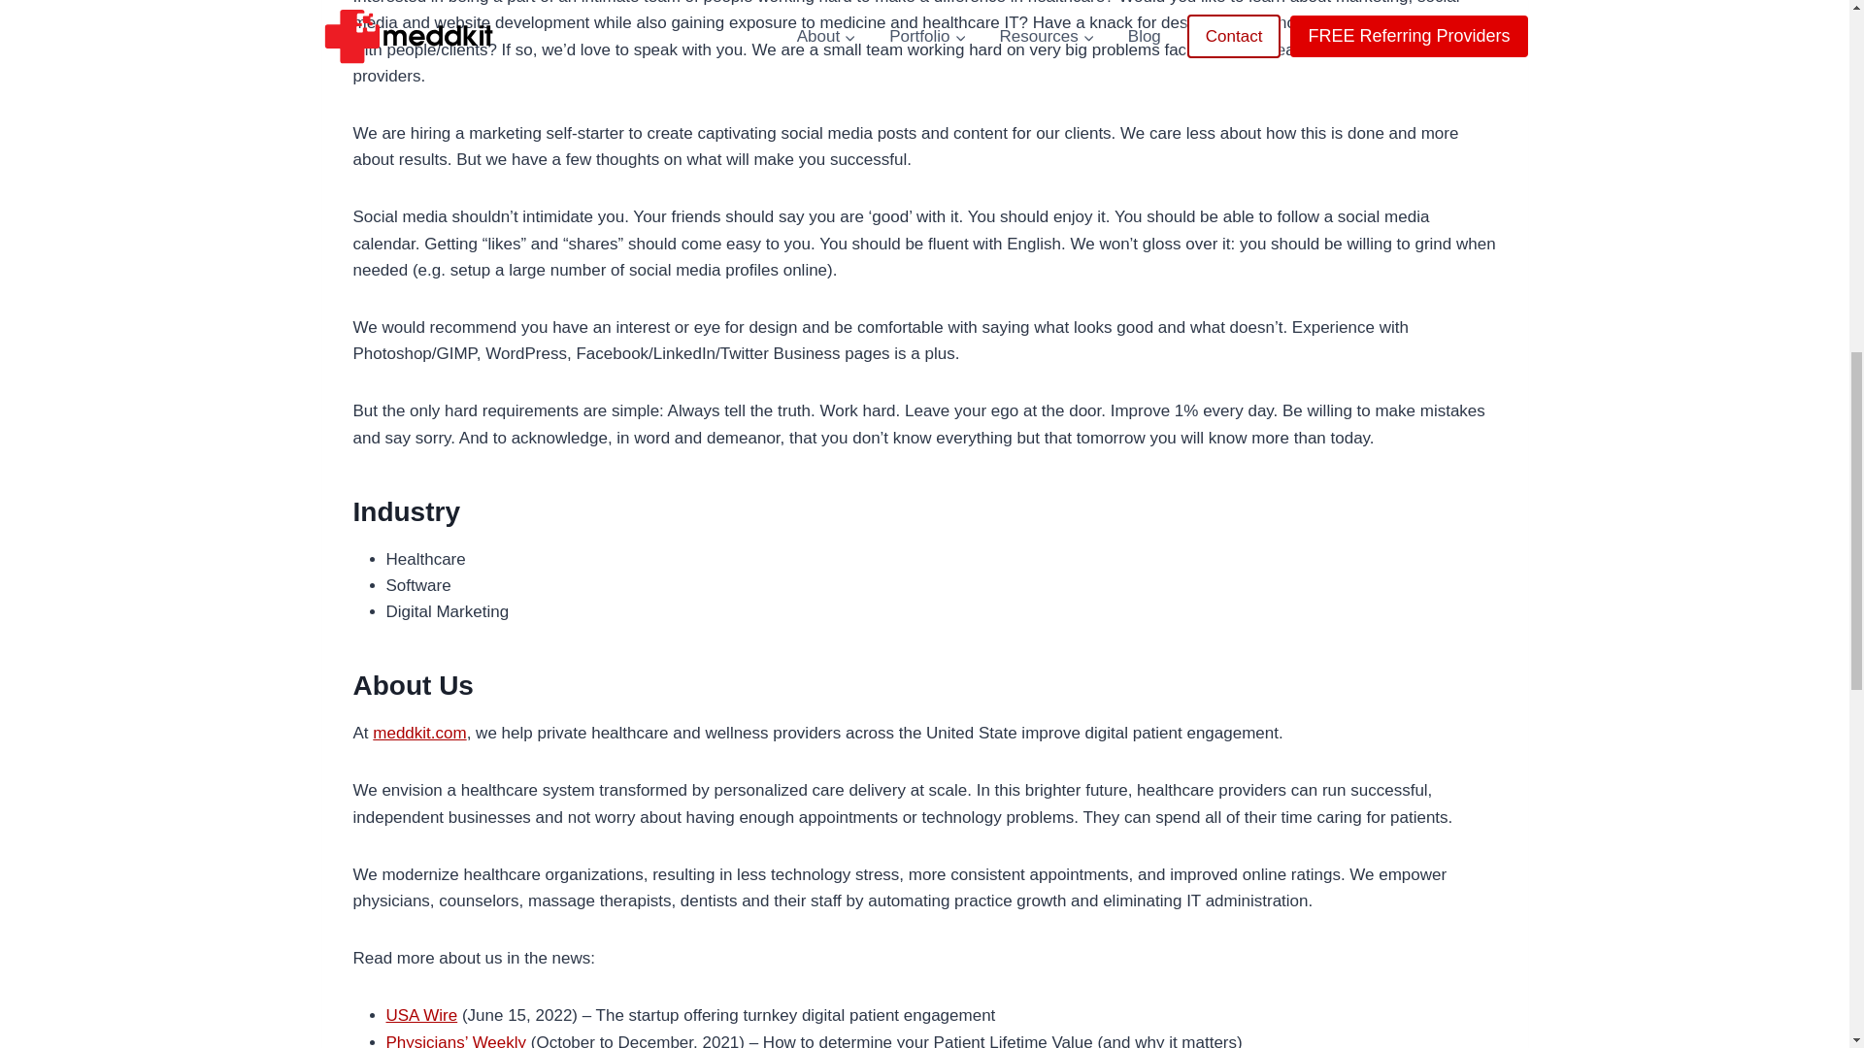 The width and height of the screenshot is (1864, 1048). I want to click on meddkit.com, so click(419, 733).